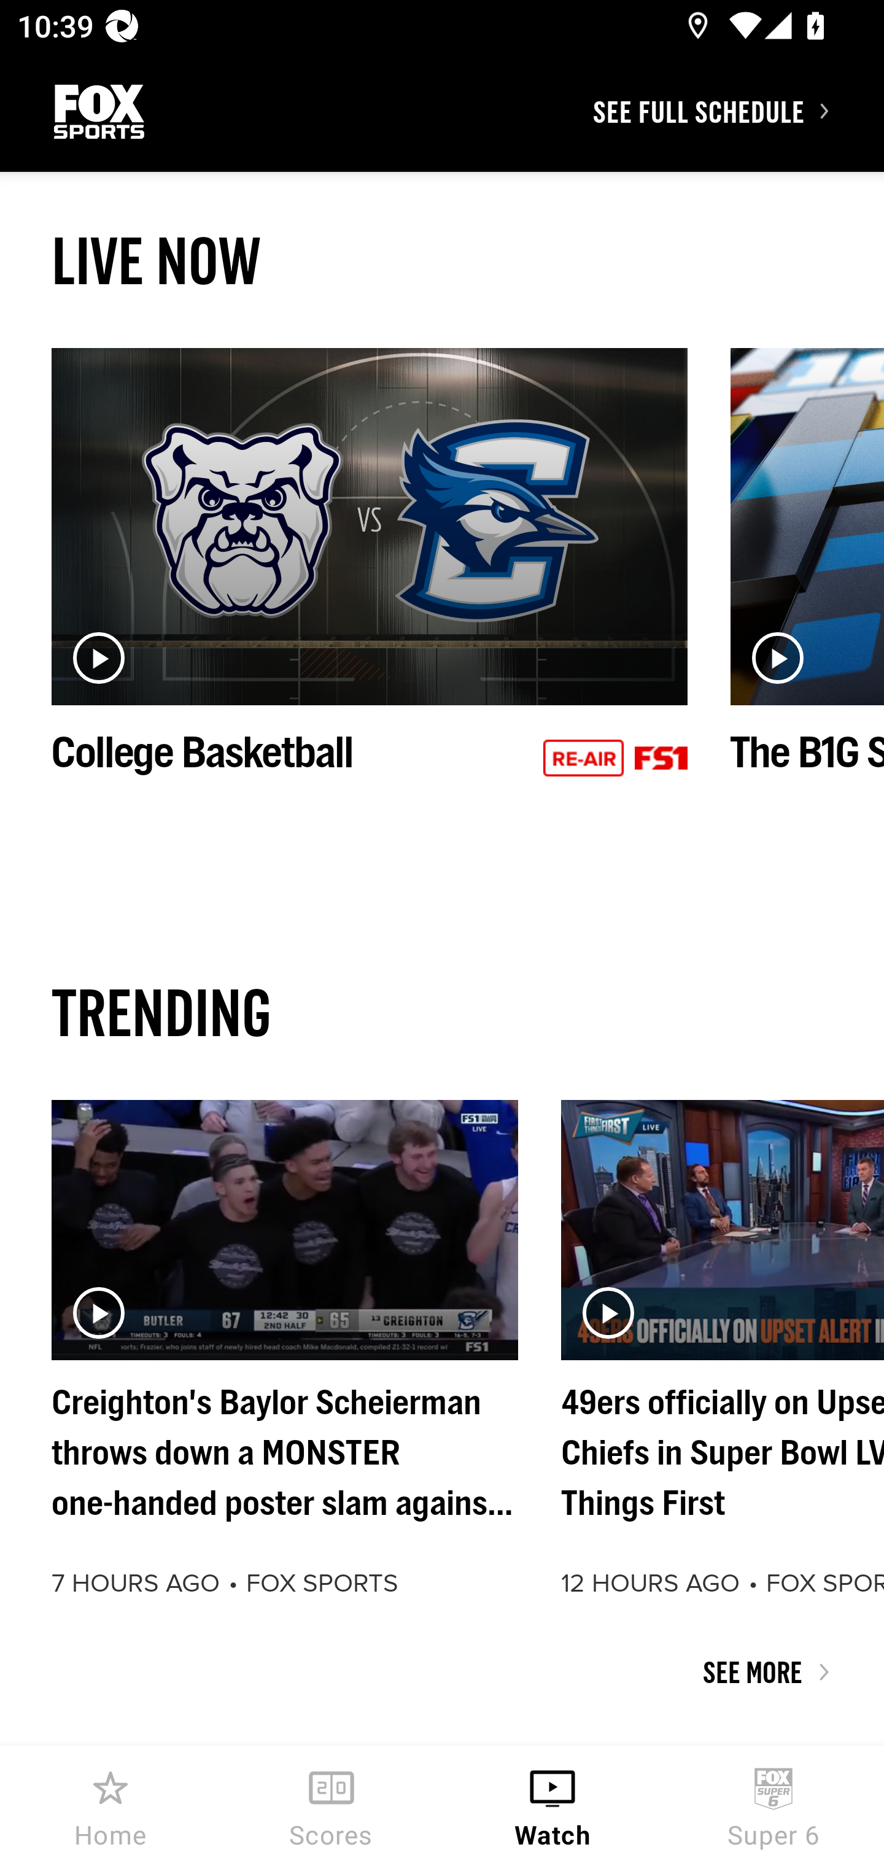  Describe the element at coordinates (773, 1806) in the screenshot. I see `Super 6` at that location.